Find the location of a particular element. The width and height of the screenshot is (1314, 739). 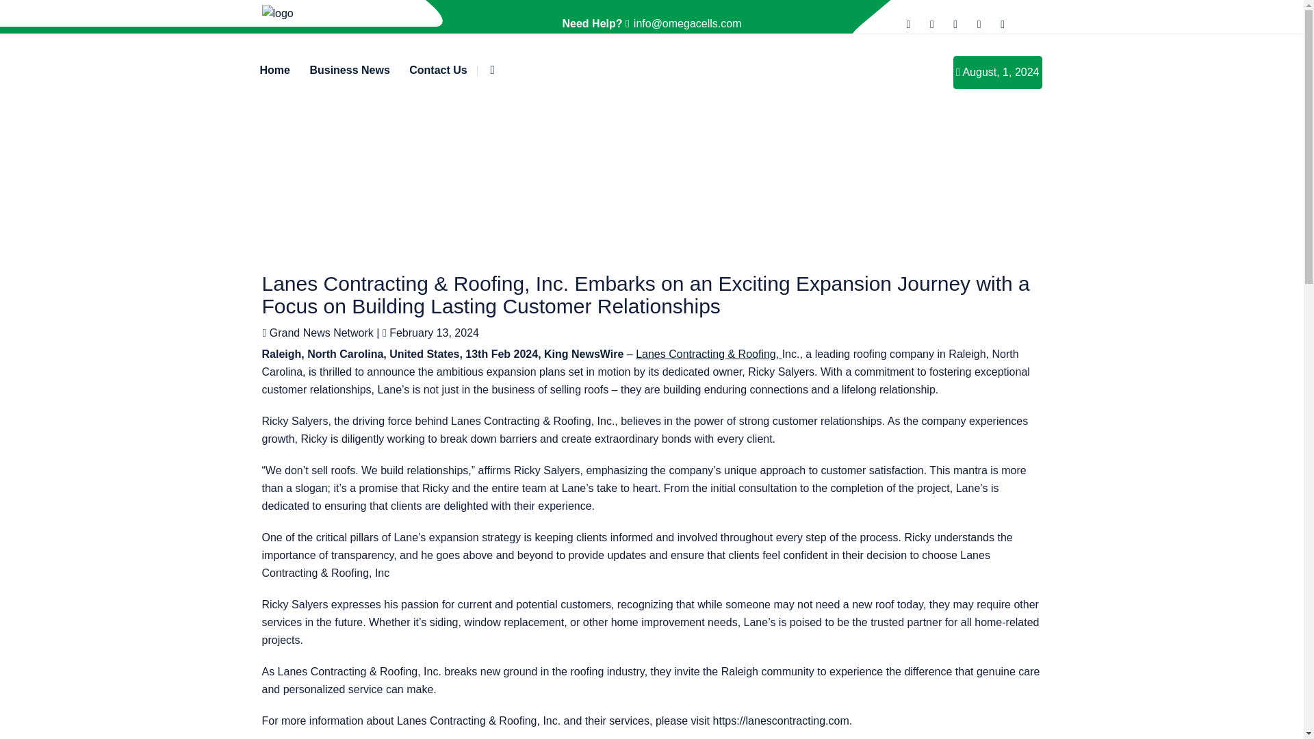

tickers TradingView widget is located at coordinates (652, 190).